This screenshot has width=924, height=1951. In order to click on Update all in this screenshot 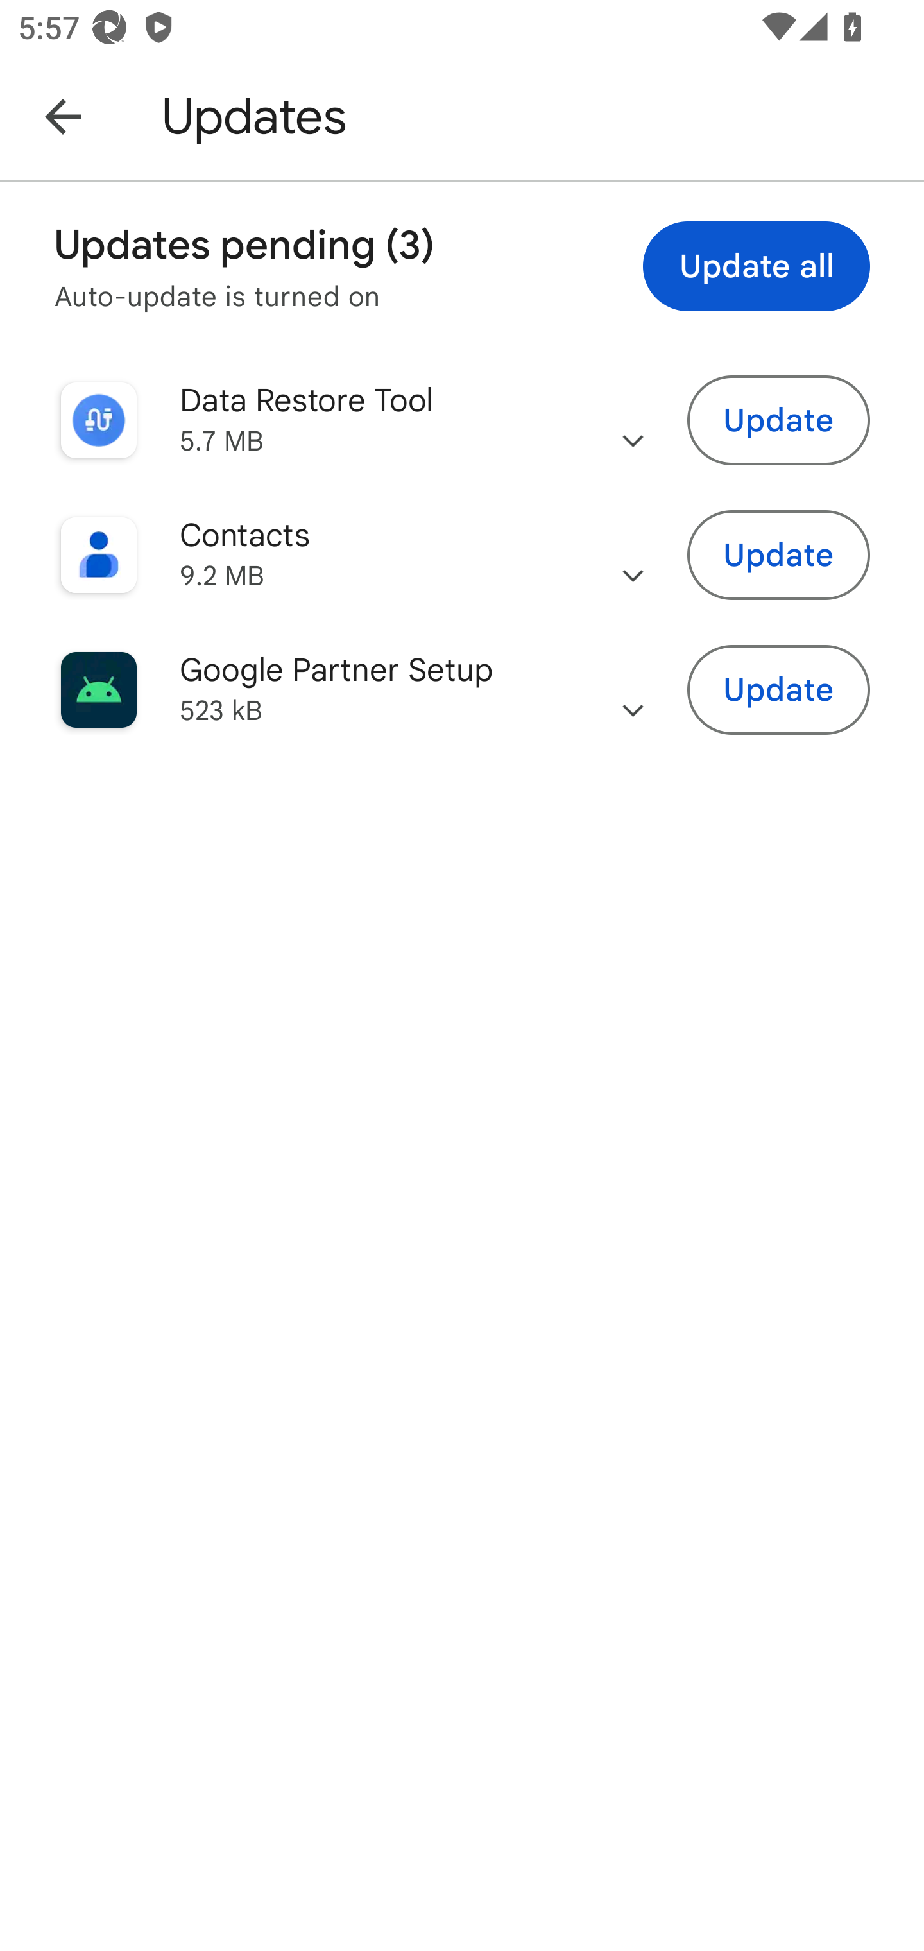, I will do `click(757, 266)`.